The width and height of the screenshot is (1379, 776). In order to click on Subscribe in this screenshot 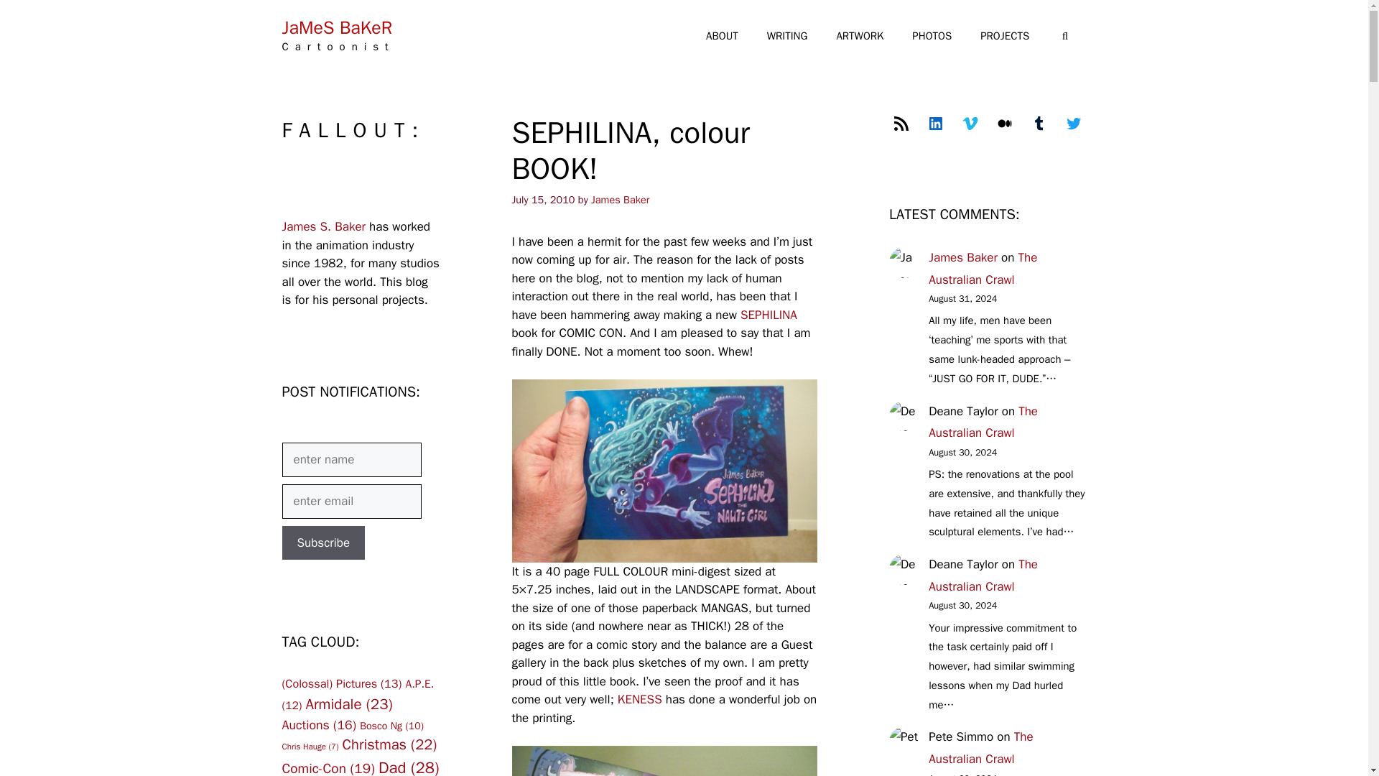, I will do `click(323, 543)`.